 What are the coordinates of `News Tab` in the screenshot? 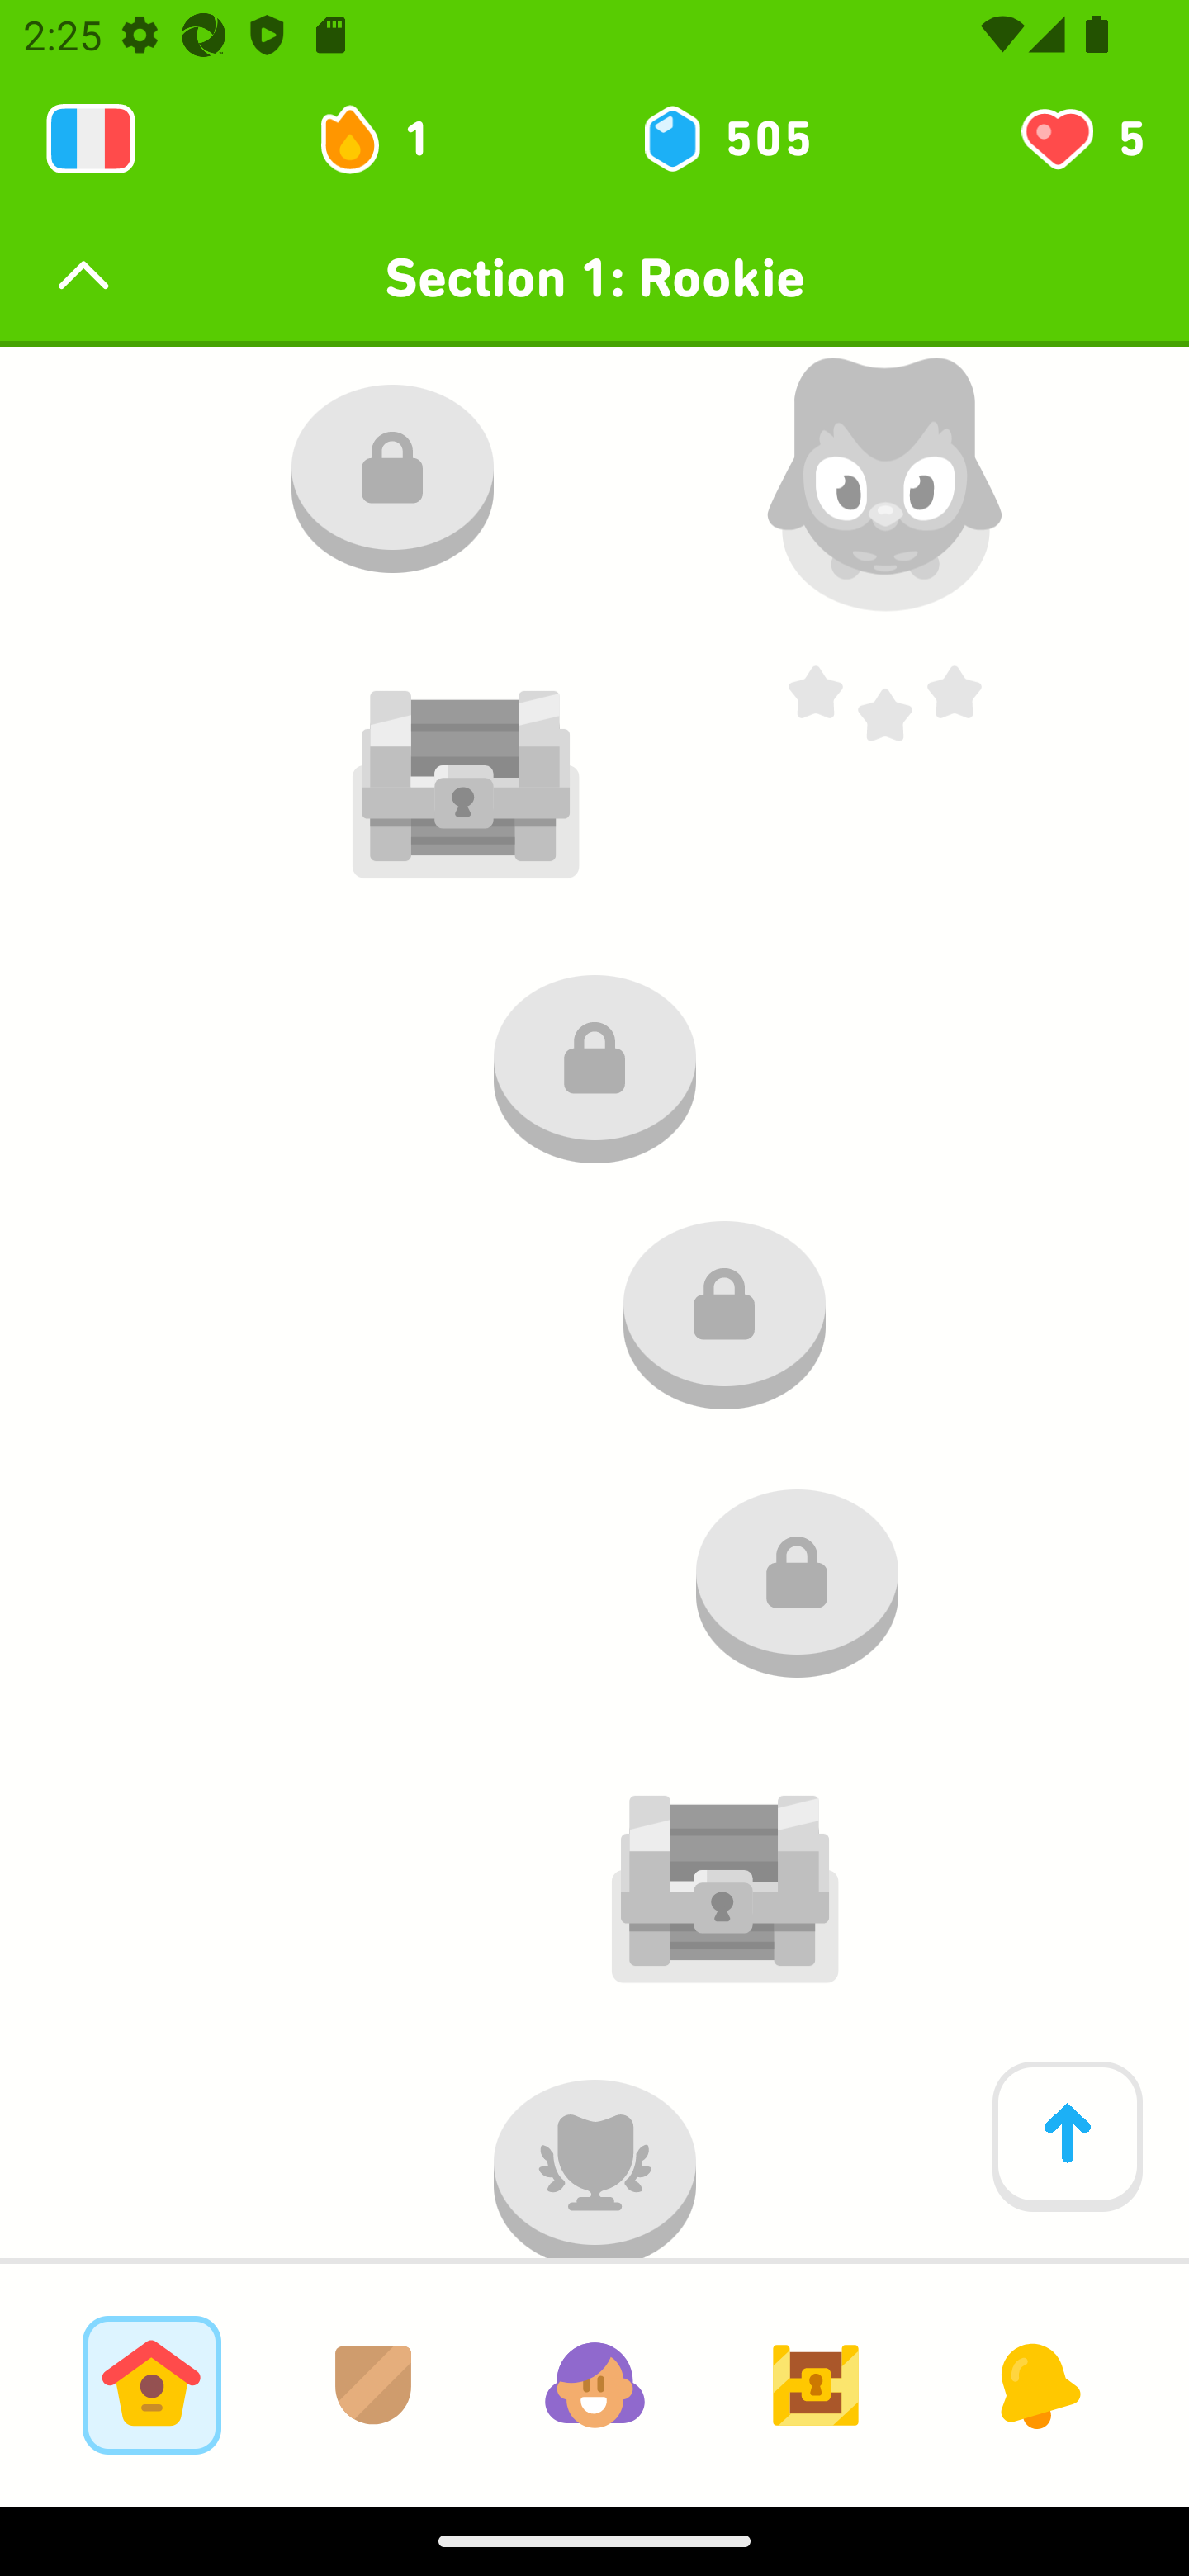 It's located at (1037, 2384).